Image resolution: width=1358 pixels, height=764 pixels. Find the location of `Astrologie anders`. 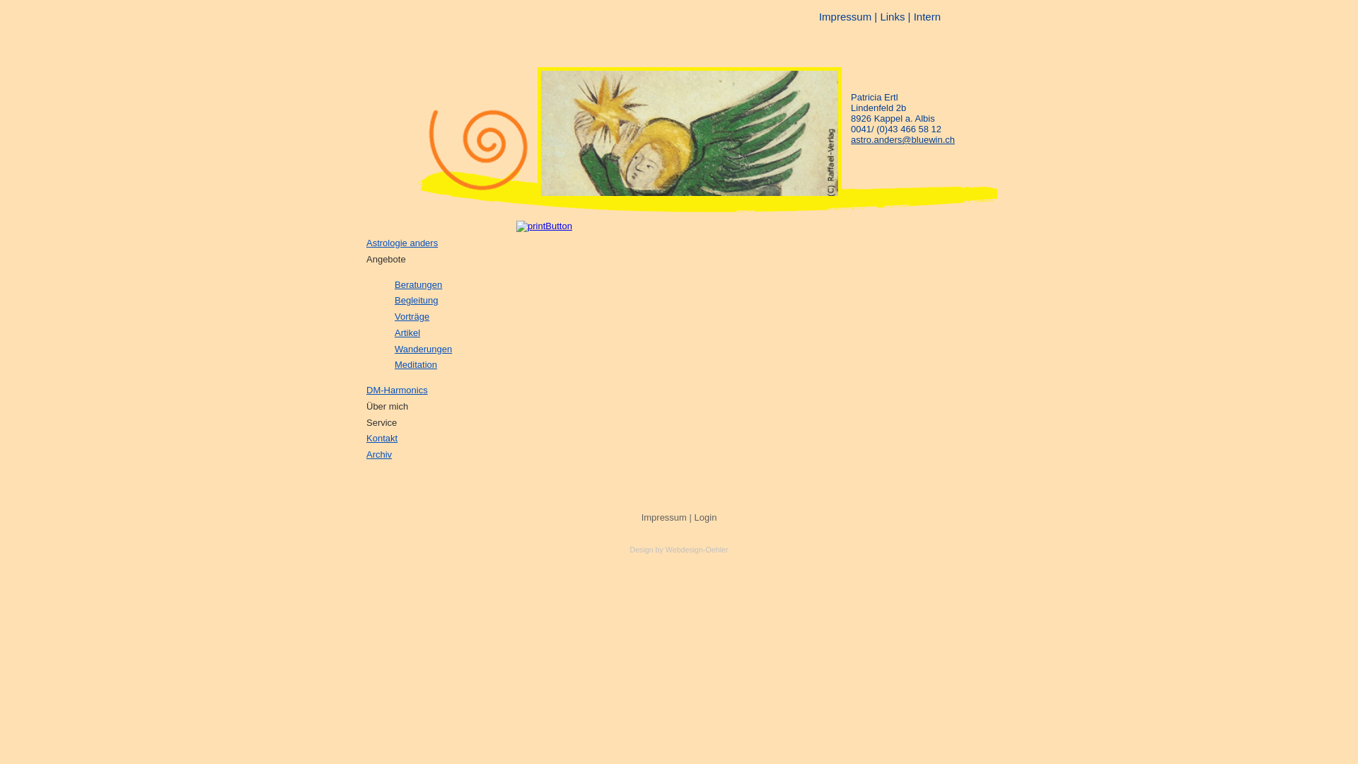

Astrologie anders is located at coordinates (402, 243).